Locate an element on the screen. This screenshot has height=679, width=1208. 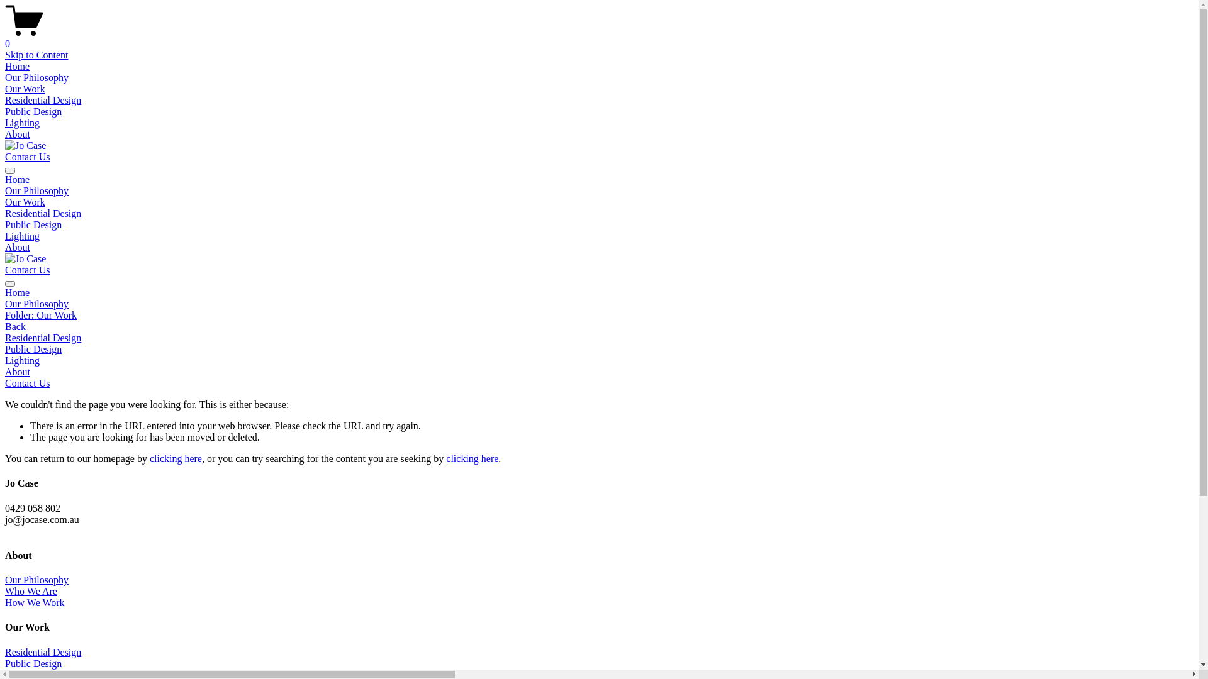
clicking here is located at coordinates (472, 459).